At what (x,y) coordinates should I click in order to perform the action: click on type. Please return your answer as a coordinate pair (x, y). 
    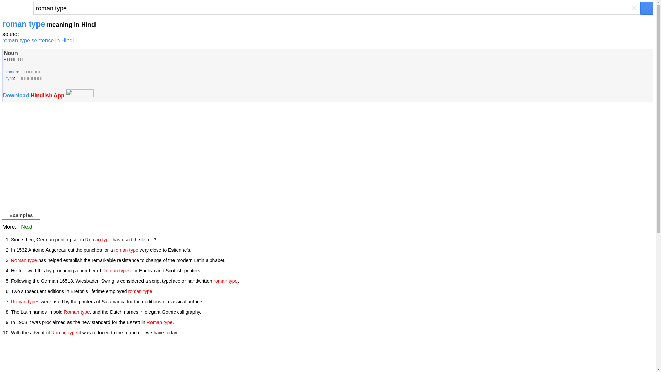
    Looking at the image, I should click on (10, 79).